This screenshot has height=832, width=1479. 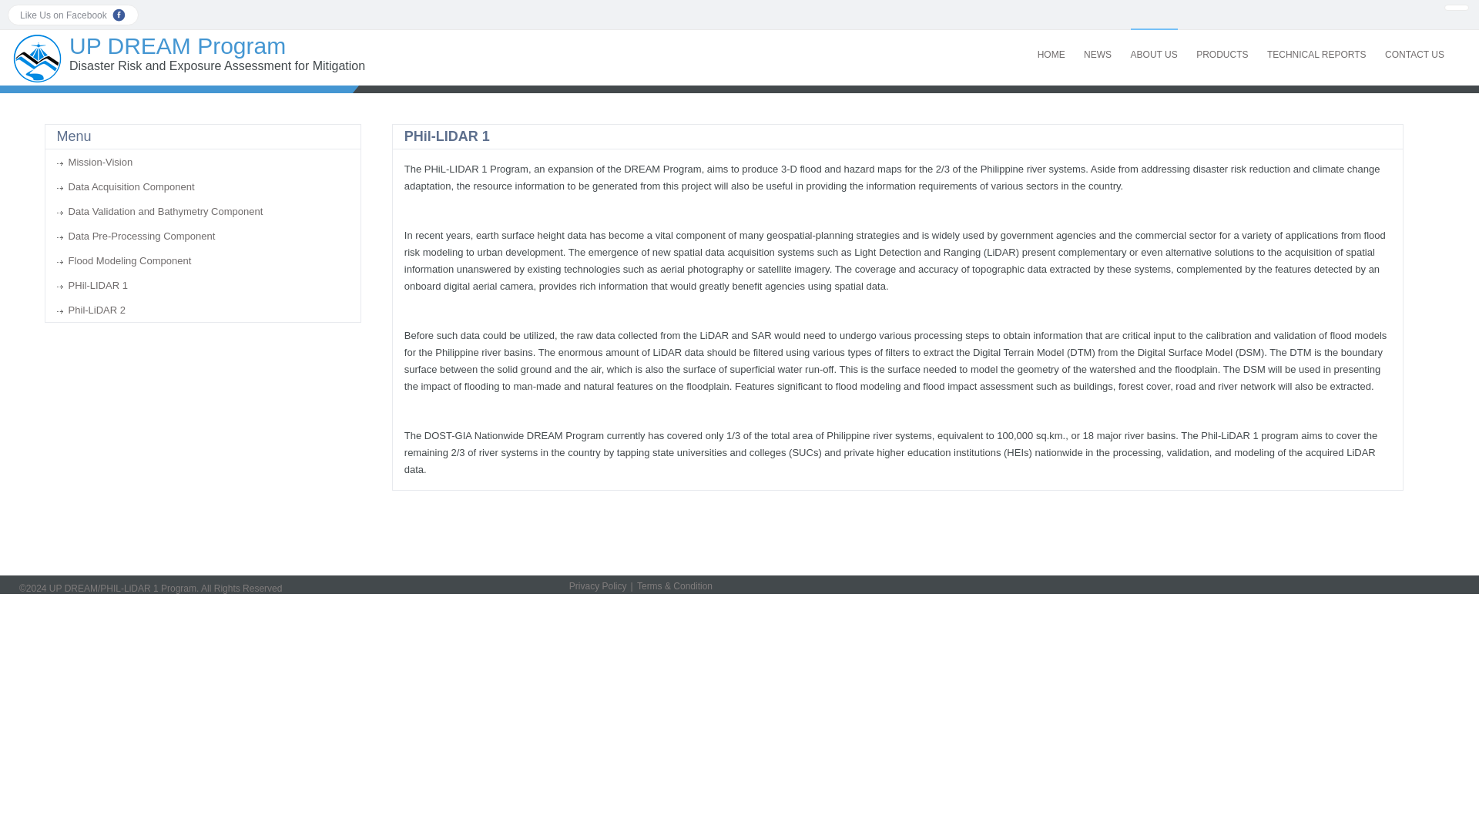 What do you see at coordinates (92, 285) in the screenshot?
I see `Go to the PHil-LIDAR 1 page` at bounding box center [92, 285].